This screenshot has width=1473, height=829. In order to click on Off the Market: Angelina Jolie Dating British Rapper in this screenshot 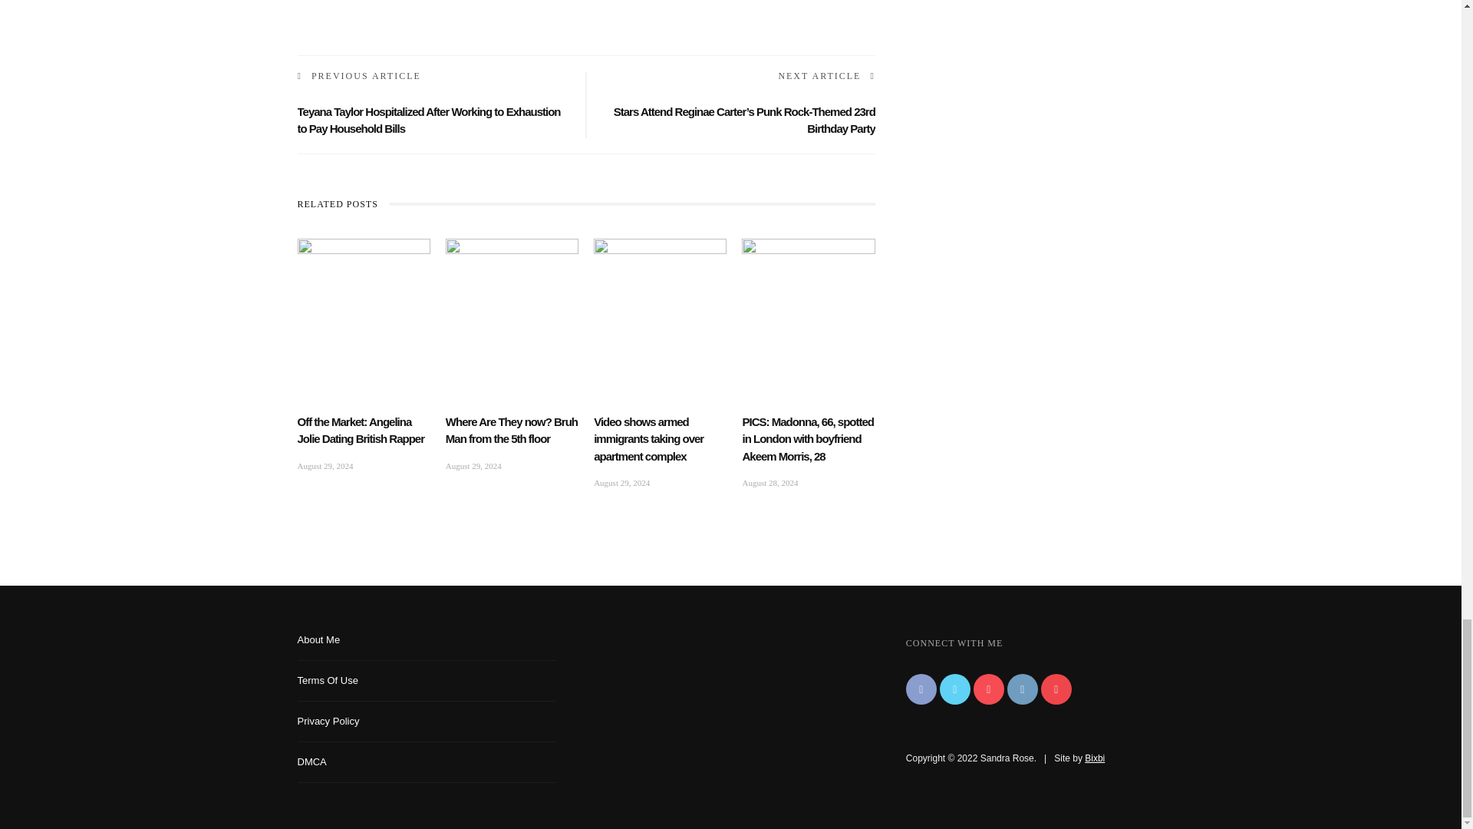, I will do `click(364, 277)`.